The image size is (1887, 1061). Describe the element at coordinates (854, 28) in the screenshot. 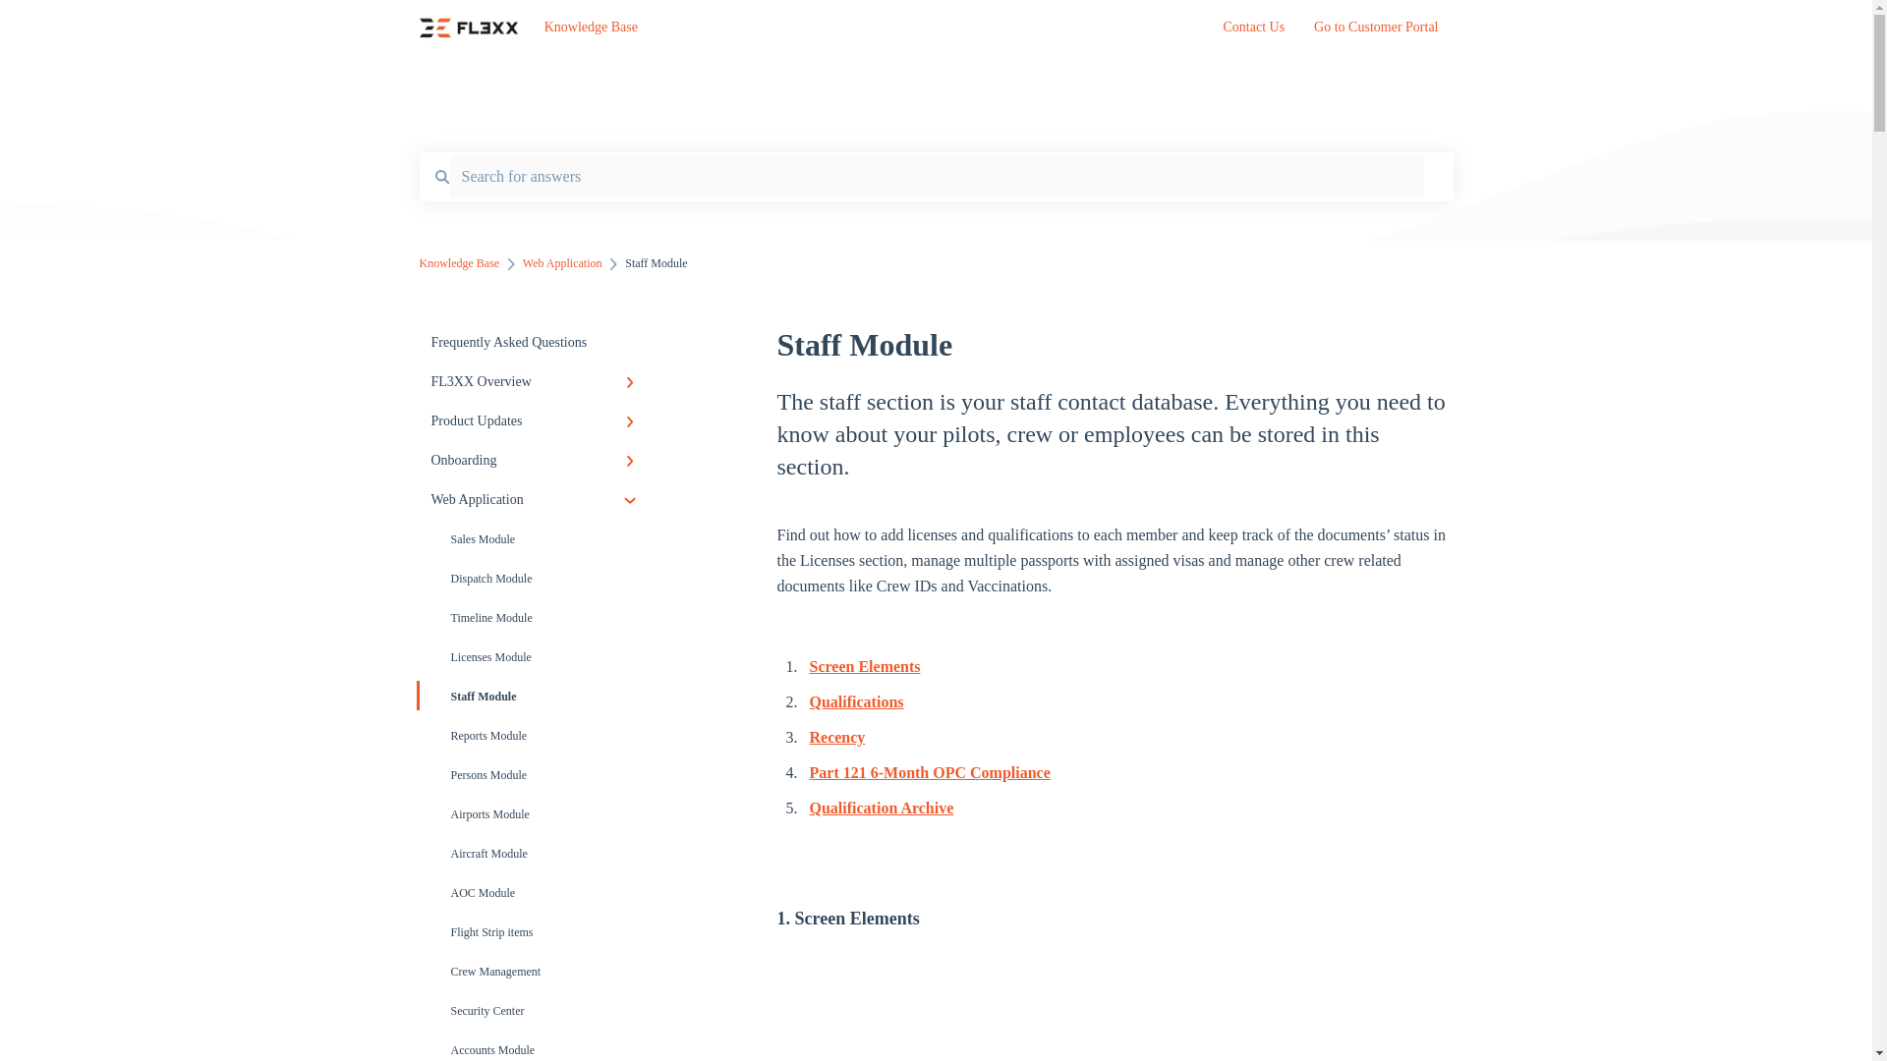

I see `Knowledge Base` at that location.